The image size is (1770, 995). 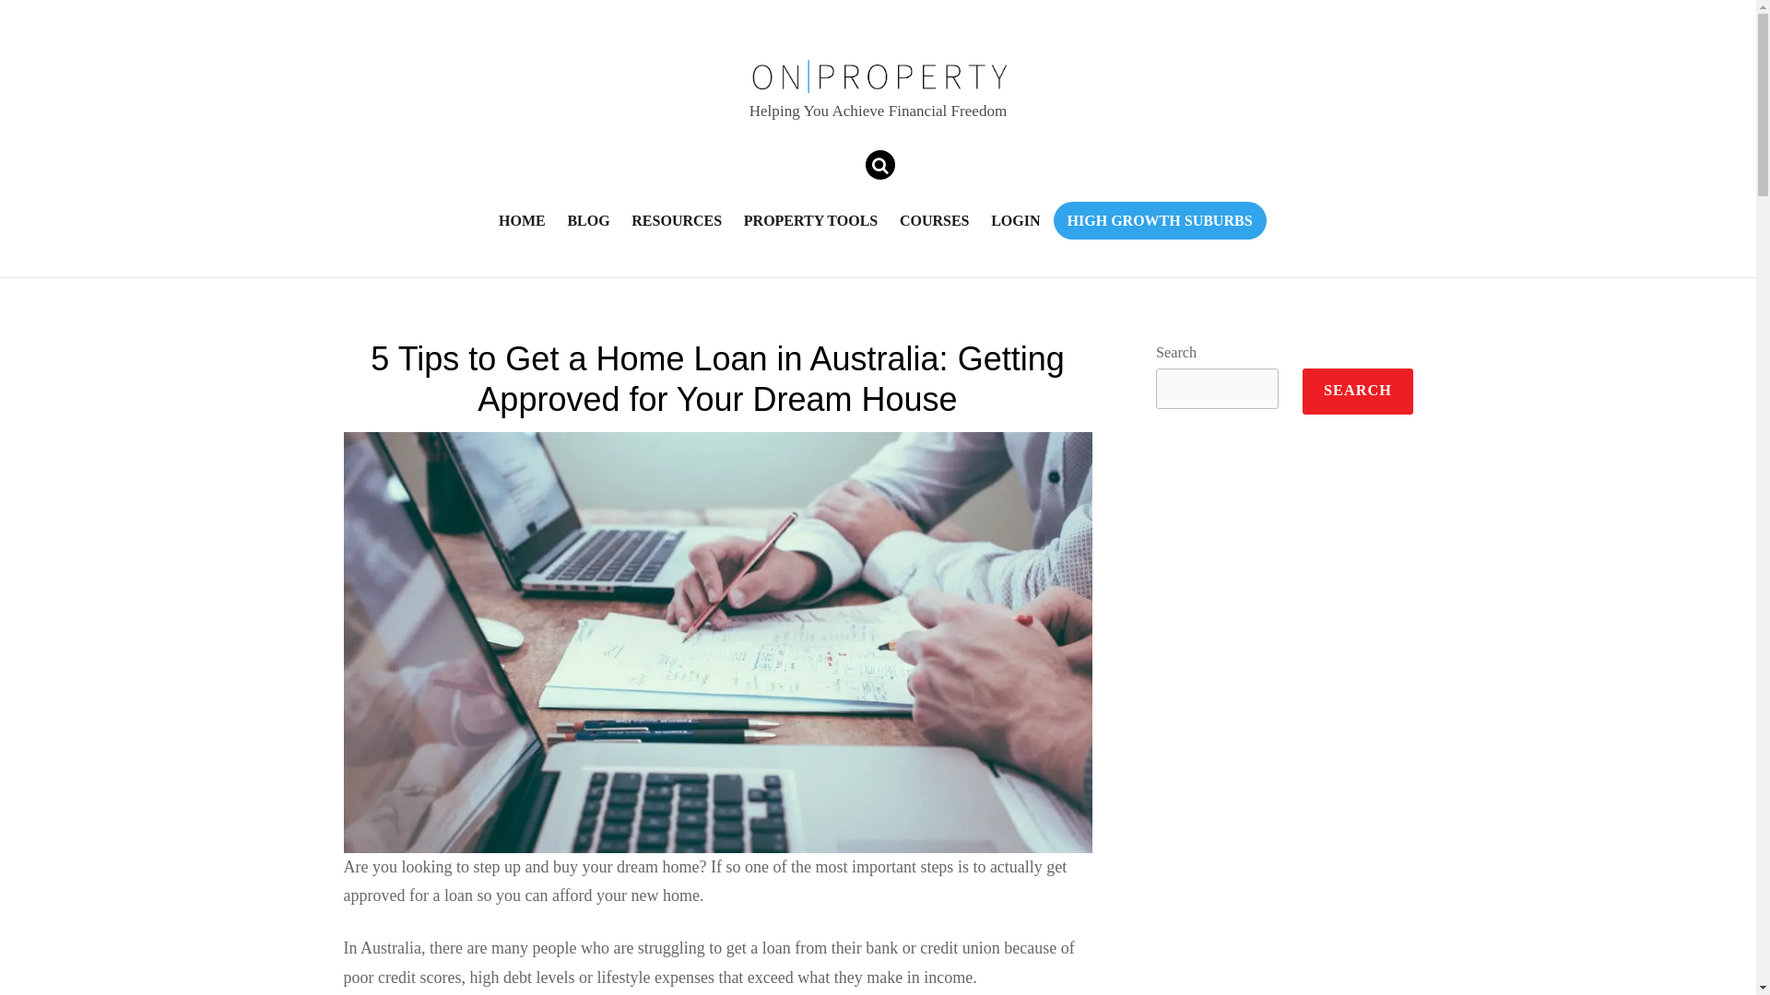 I want to click on BLOG, so click(x=588, y=219).